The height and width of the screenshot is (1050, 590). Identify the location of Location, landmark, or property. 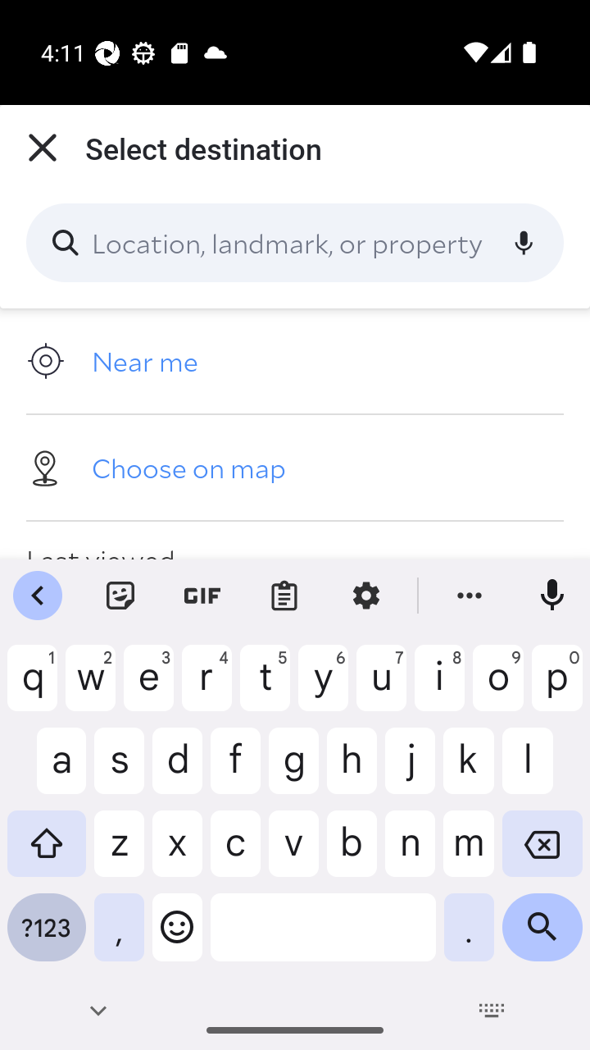
(295, 243).